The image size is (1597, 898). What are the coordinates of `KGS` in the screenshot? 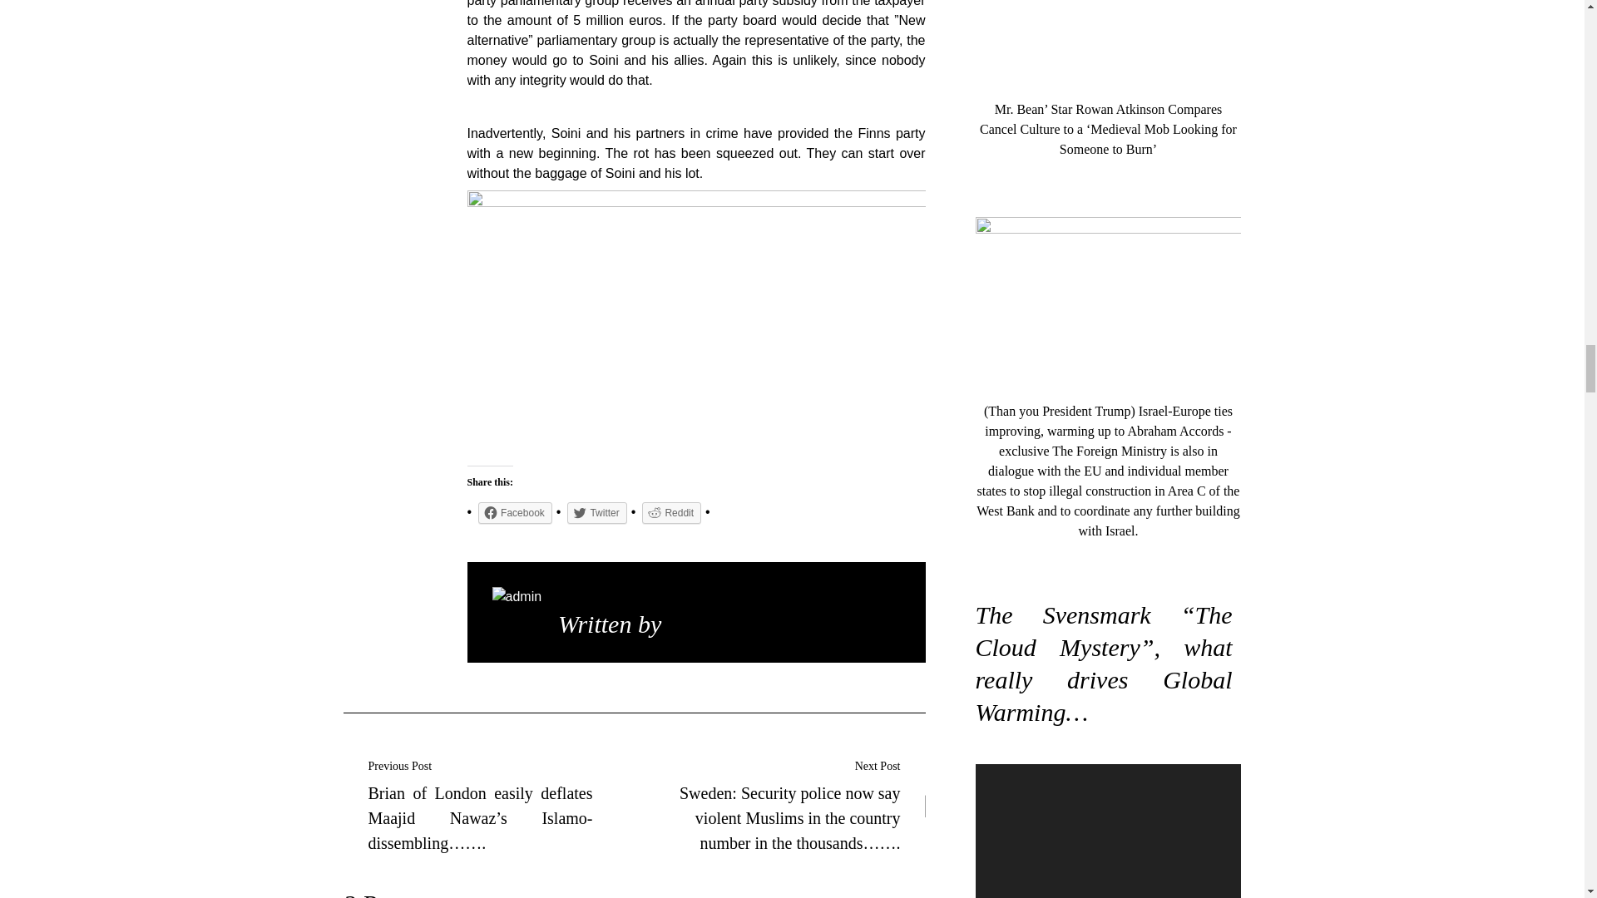 It's located at (691, 624).